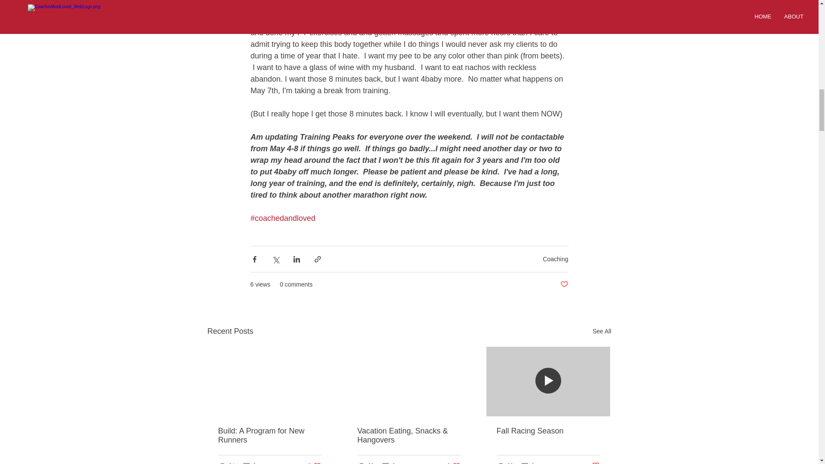 This screenshot has height=464, width=825. Describe the element at coordinates (454, 462) in the screenshot. I see `0` at that location.